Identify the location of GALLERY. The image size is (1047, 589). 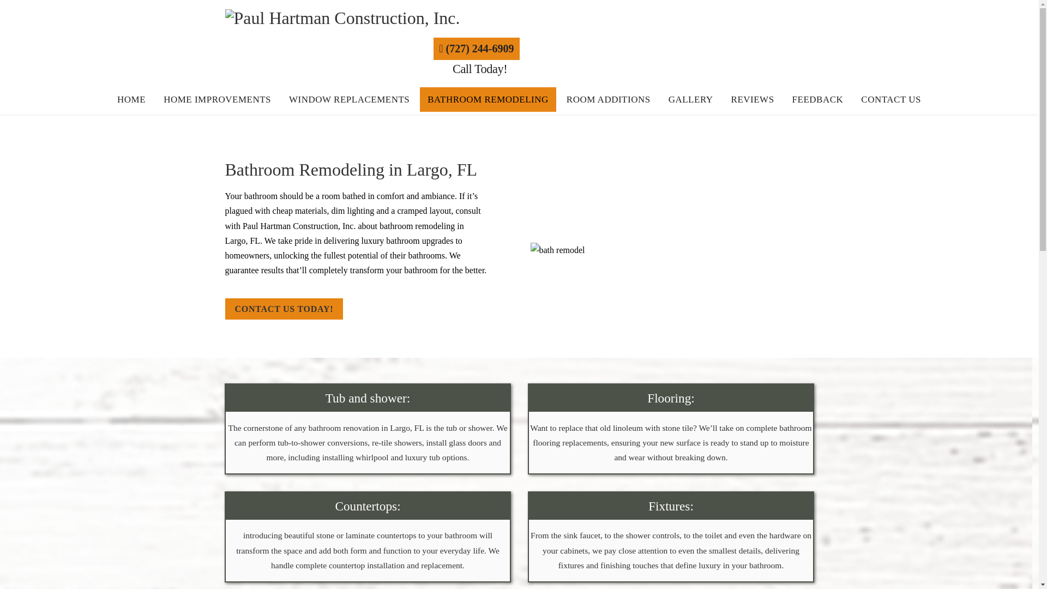
(690, 99).